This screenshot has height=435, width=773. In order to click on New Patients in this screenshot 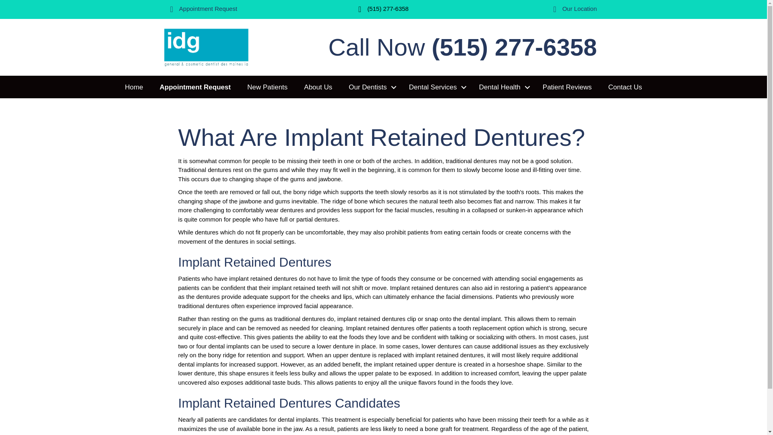, I will do `click(267, 87)`.